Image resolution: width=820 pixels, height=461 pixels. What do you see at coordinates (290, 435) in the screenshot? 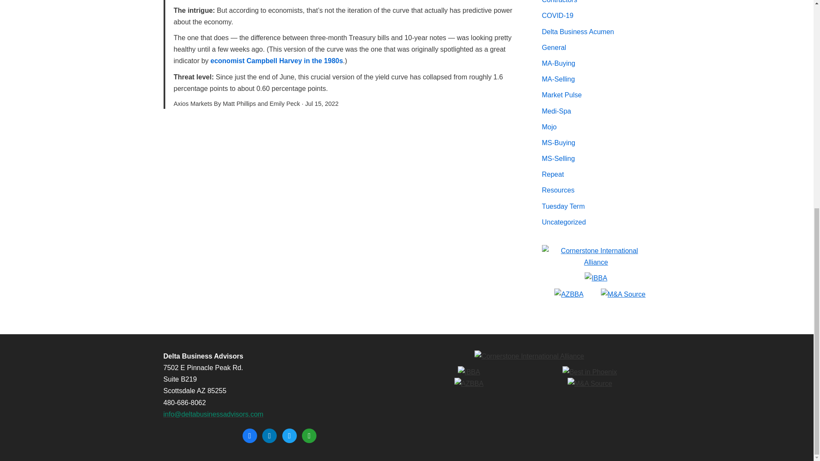
I see `Instagram` at bounding box center [290, 435].